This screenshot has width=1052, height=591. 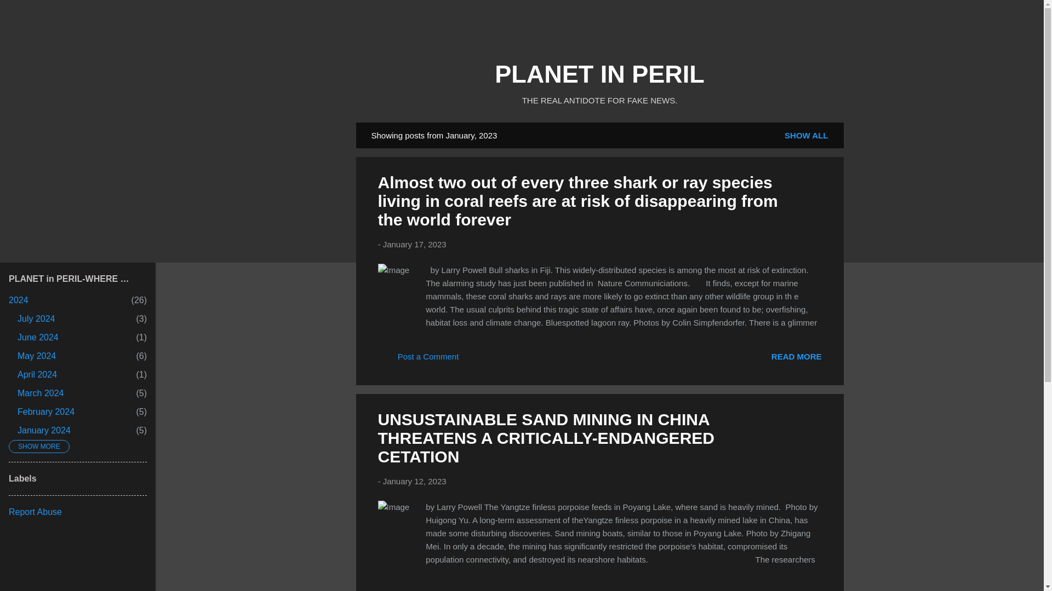 What do you see at coordinates (38, 337) in the screenshot?
I see `READ MORE` at bounding box center [38, 337].